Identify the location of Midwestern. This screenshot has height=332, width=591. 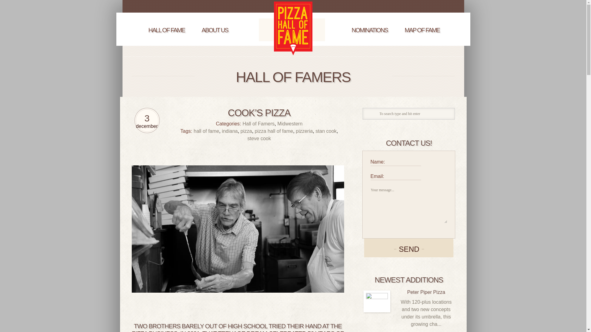
(290, 124).